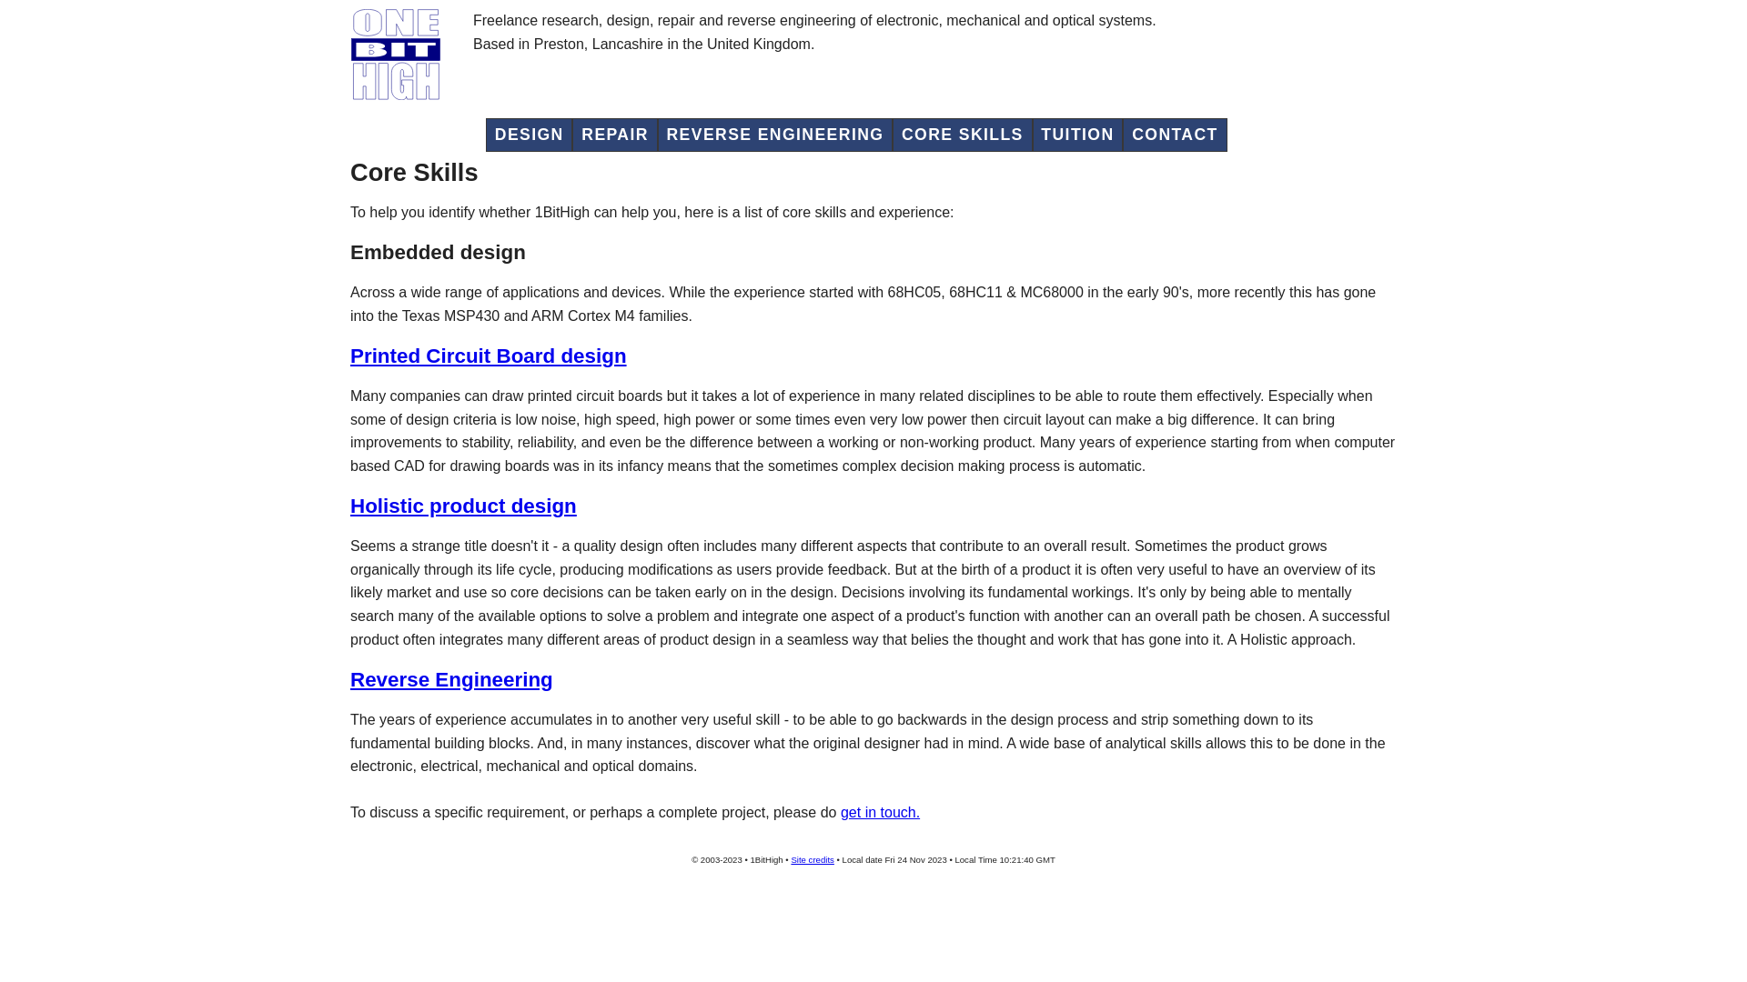 This screenshot has width=1747, height=982. Describe the element at coordinates (1175, 135) in the screenshot. I see `CONTACT` at that location.